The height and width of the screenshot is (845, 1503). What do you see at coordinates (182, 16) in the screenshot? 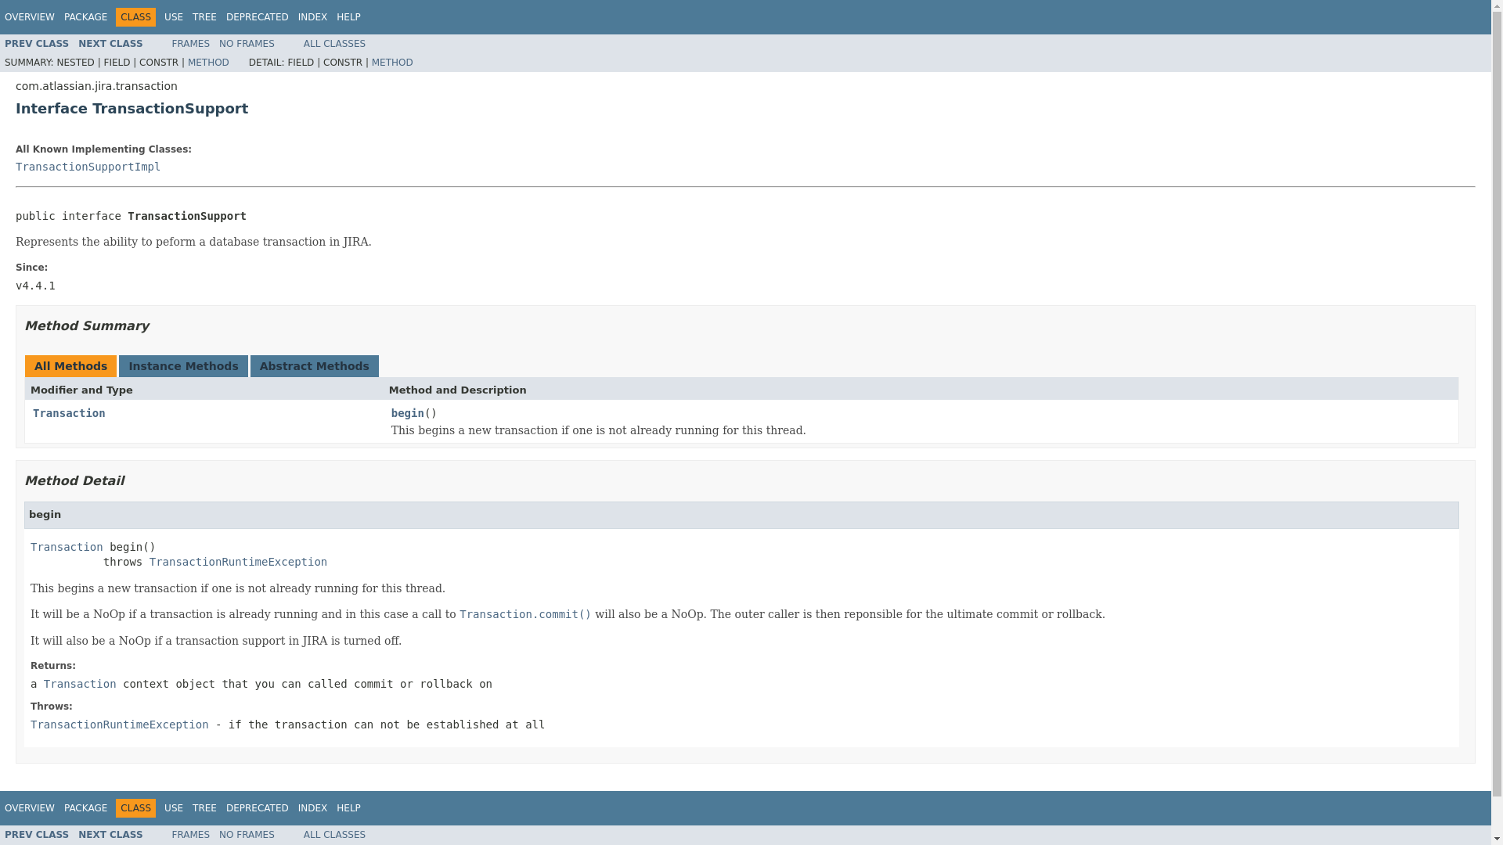
I see `Navigation` at bounding box center [182, 16].